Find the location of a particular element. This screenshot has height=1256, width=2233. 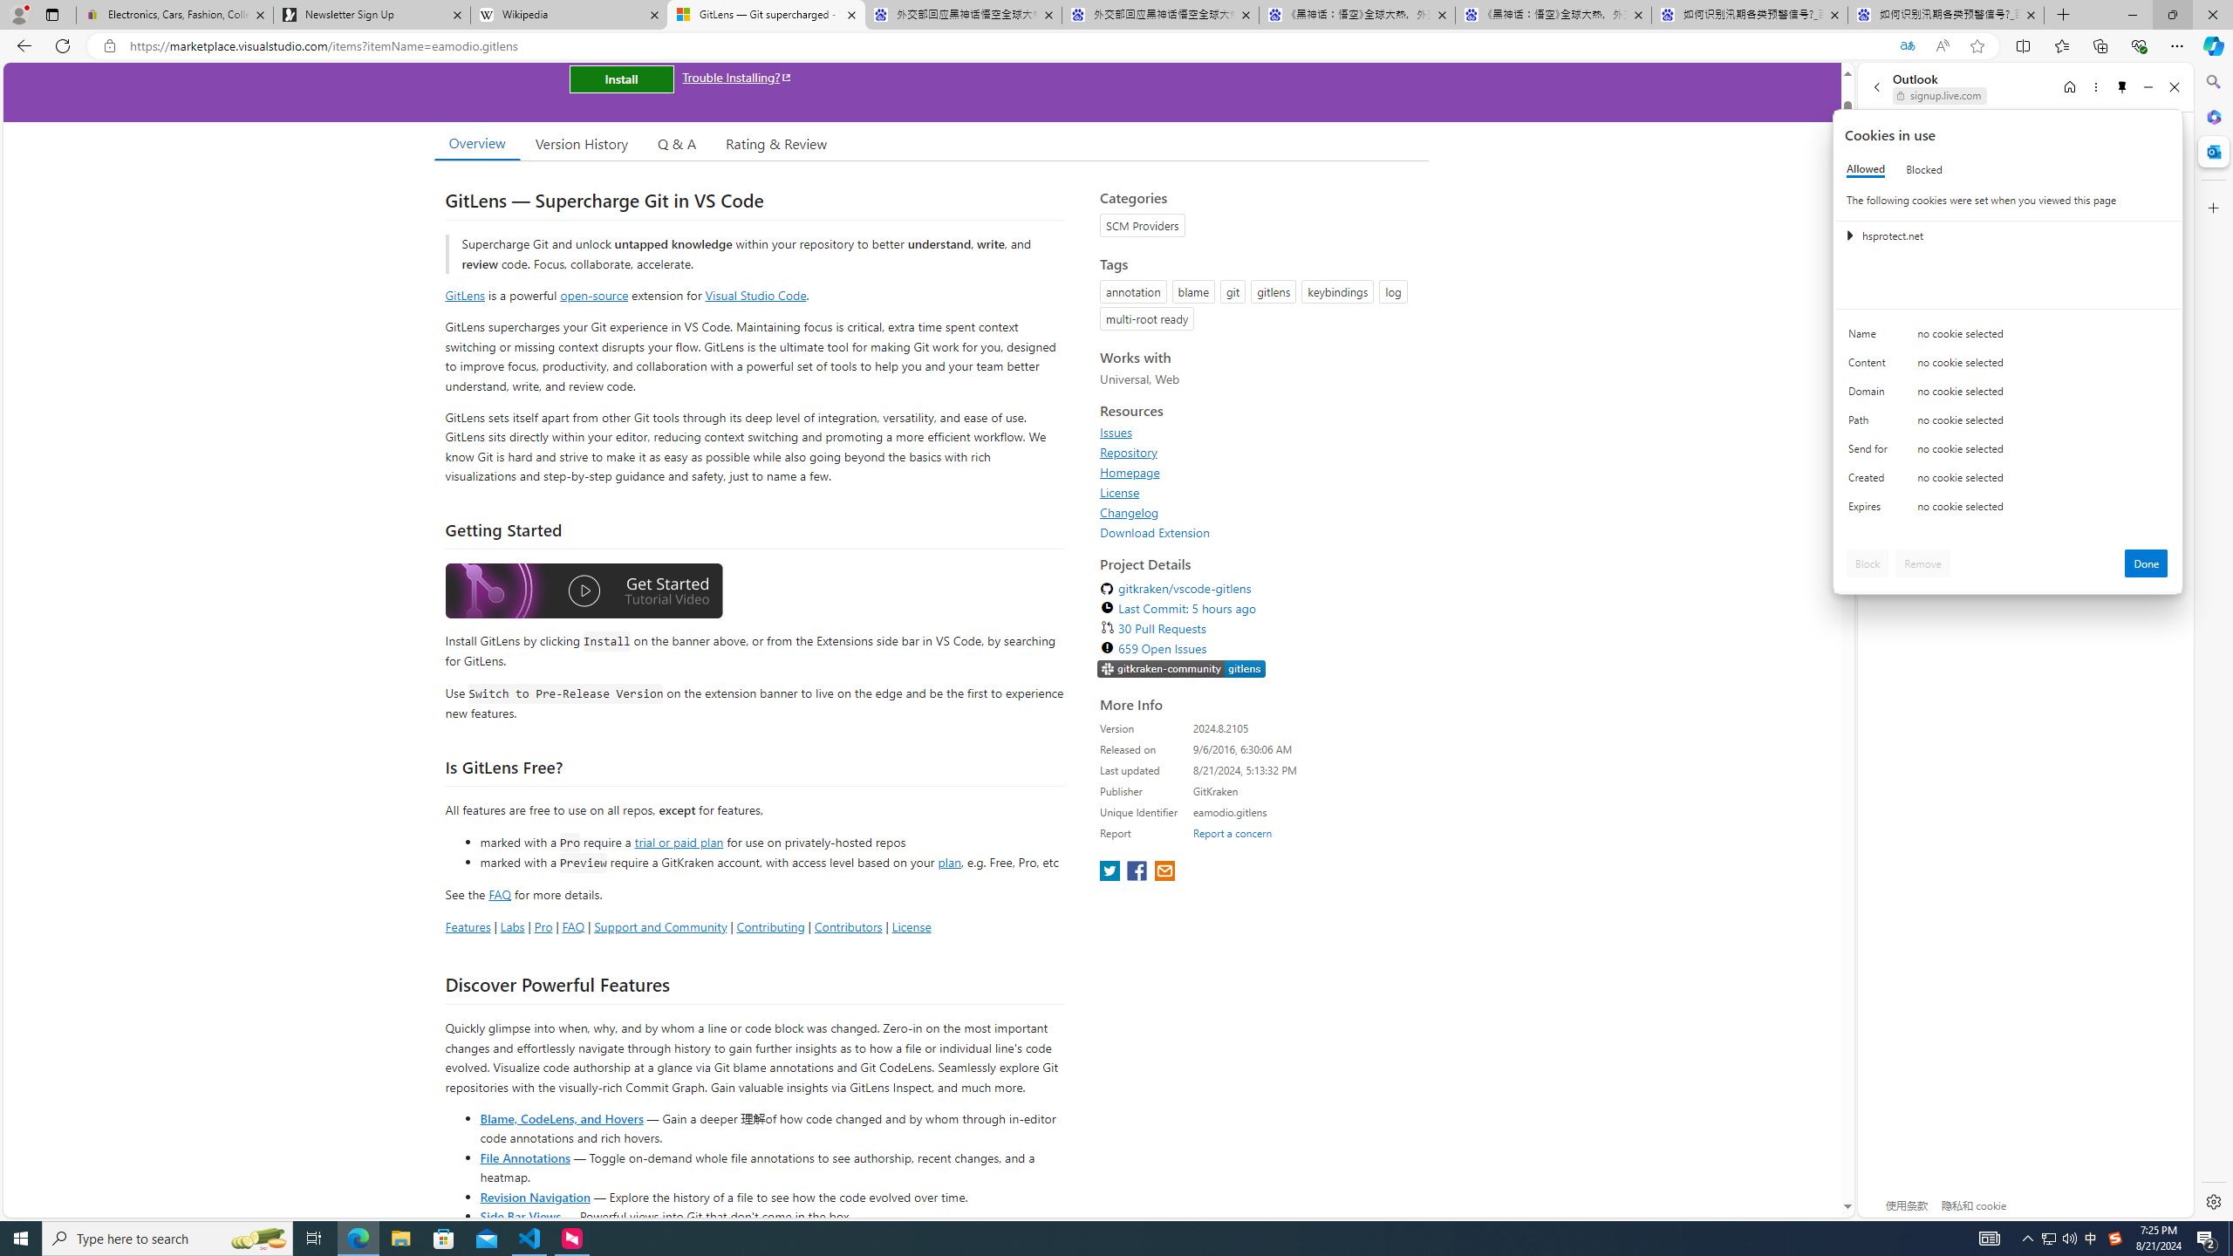

Remove is located at coordinates (1922, 563).